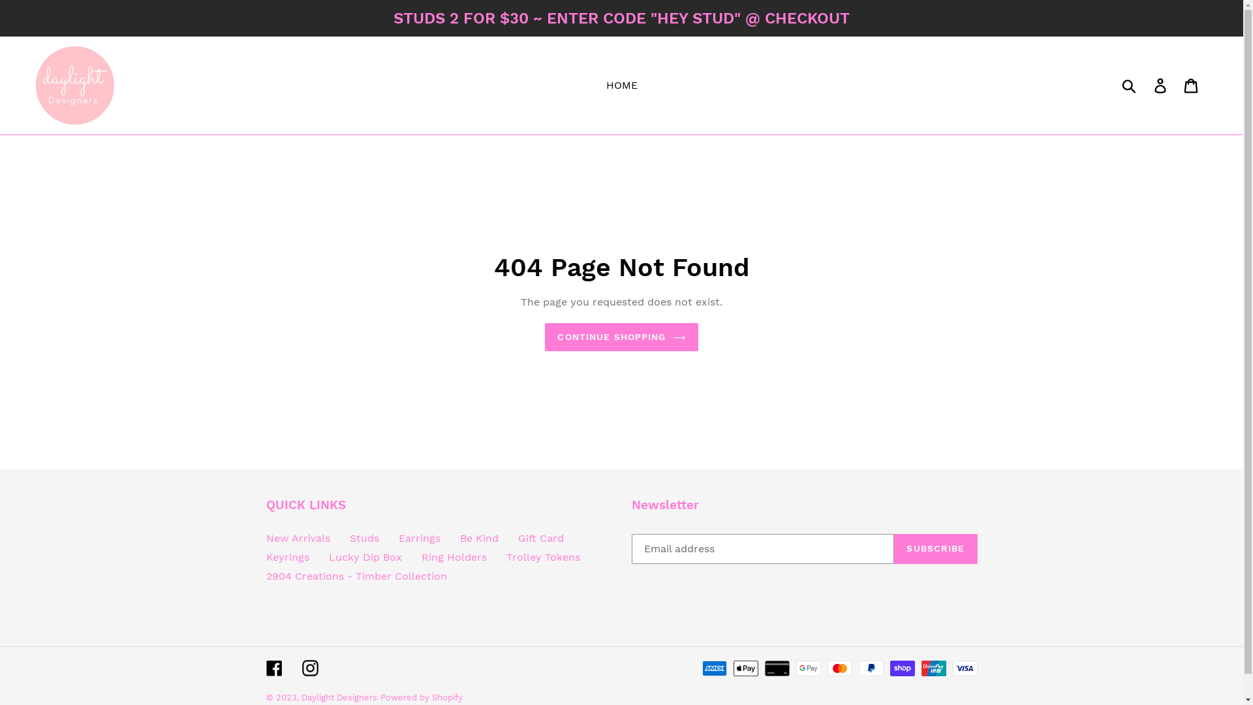 The height and width of the screenshot is (705, 1253). What do you see at coordinates (364, 538) in the screenshot?
I see `Studs` at bounding box center [364, 538].